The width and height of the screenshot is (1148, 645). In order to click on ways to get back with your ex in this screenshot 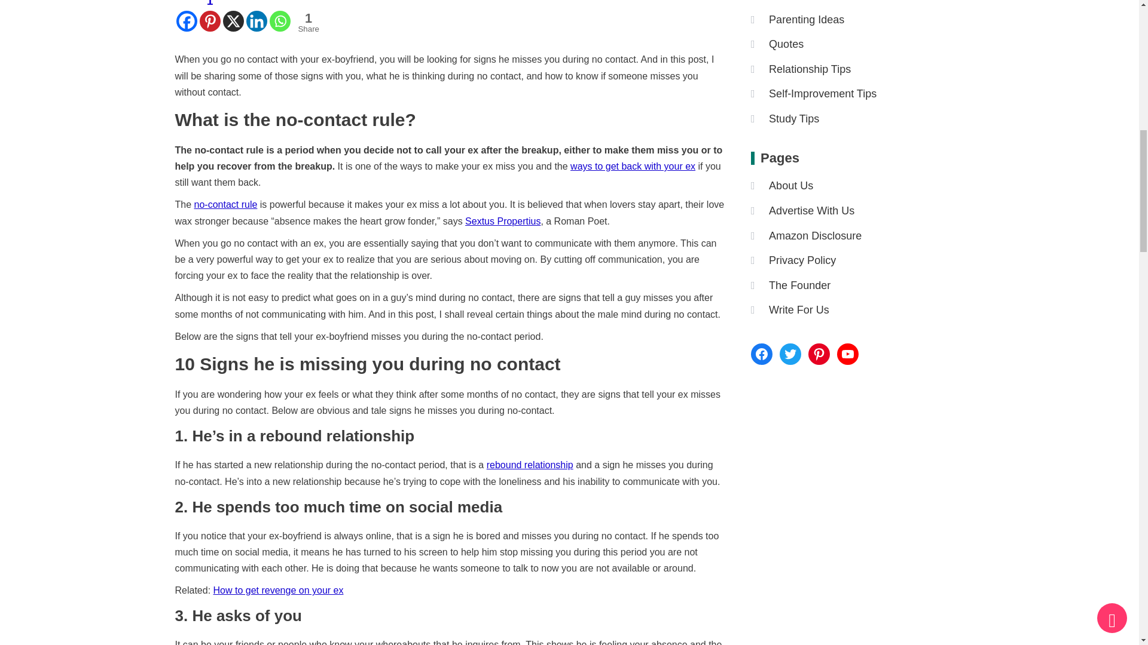, I will do `click(257, 16)`.